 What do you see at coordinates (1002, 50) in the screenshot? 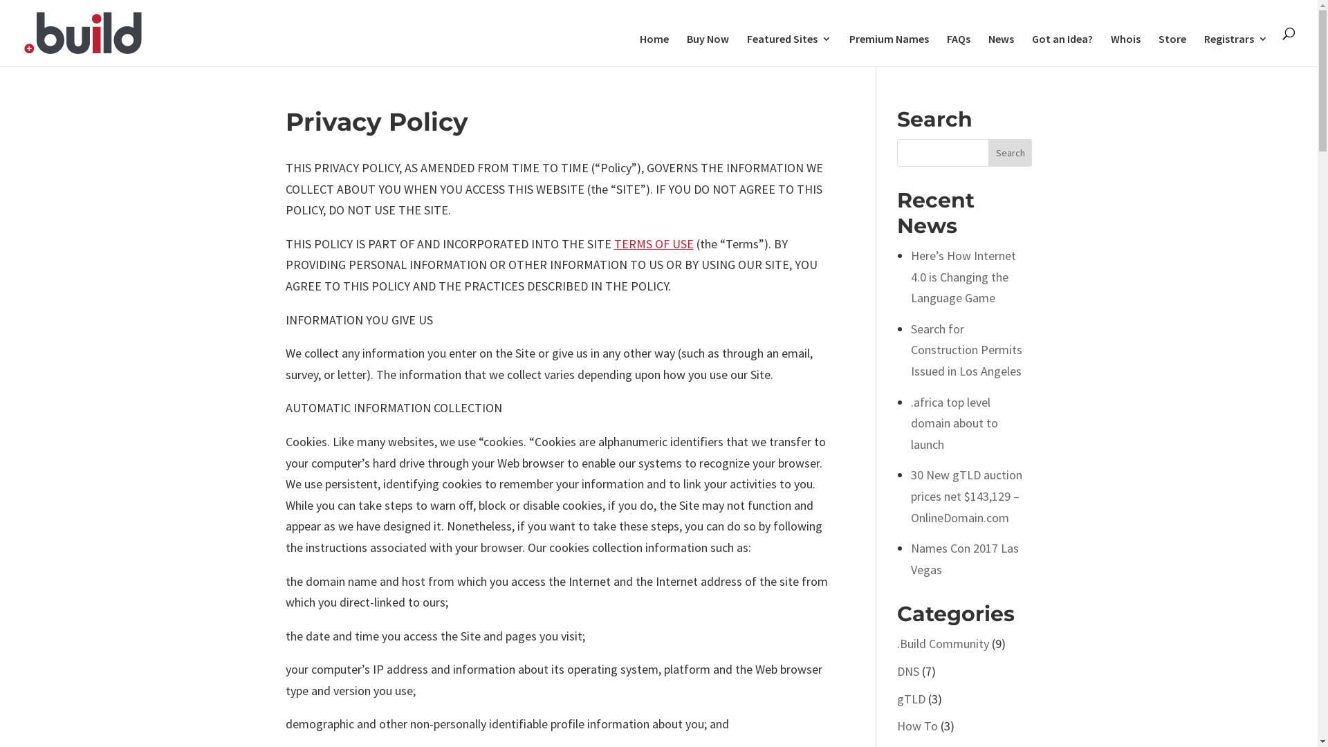
I see `News` at bounding box center [1002, 50].